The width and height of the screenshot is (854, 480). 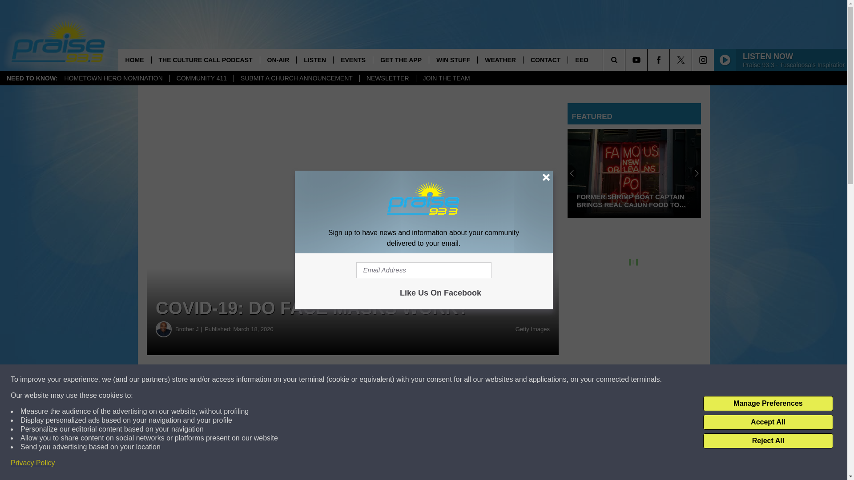 What do you see at coordinates (270, 380) in the screenshot?
I see `Share on Facebook` at bounding box center [270, 380].